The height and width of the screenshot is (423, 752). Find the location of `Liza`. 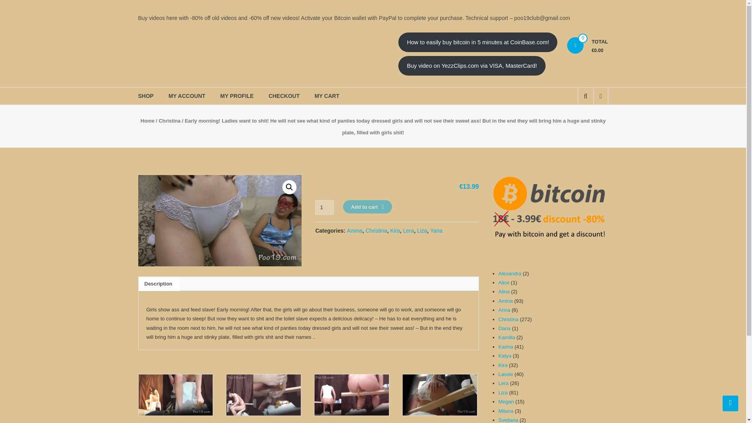

Liza is located at coordinates (422, 231).